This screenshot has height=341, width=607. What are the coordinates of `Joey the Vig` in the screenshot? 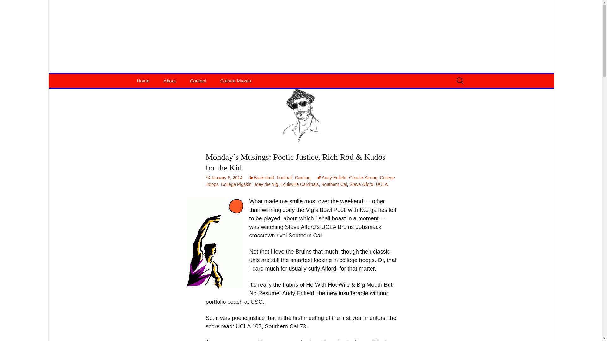 It's located at (266, 184).